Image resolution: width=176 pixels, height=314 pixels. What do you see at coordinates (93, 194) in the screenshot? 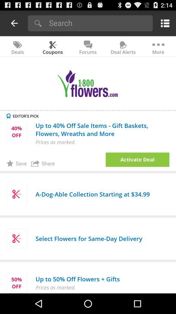
I see `jump until the a dog able` at bounding box center [93, 194].